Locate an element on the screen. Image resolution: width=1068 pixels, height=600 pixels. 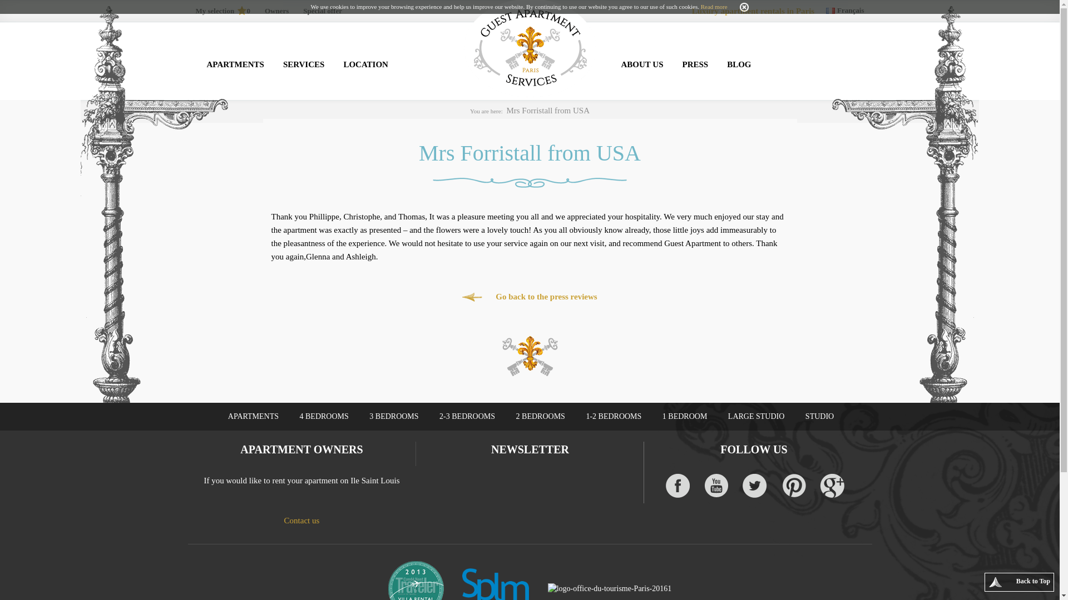
BLOG is located at coordinates (739, 64).